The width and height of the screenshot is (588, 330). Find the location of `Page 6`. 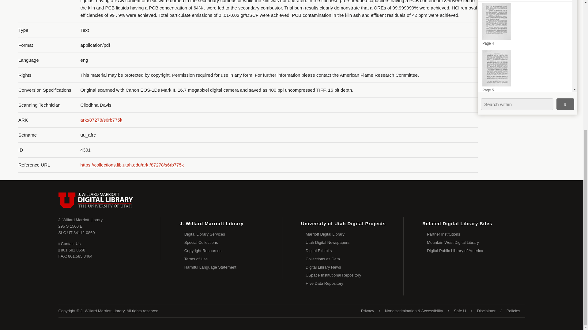

Page 6 is located at coordinates (525, 118).